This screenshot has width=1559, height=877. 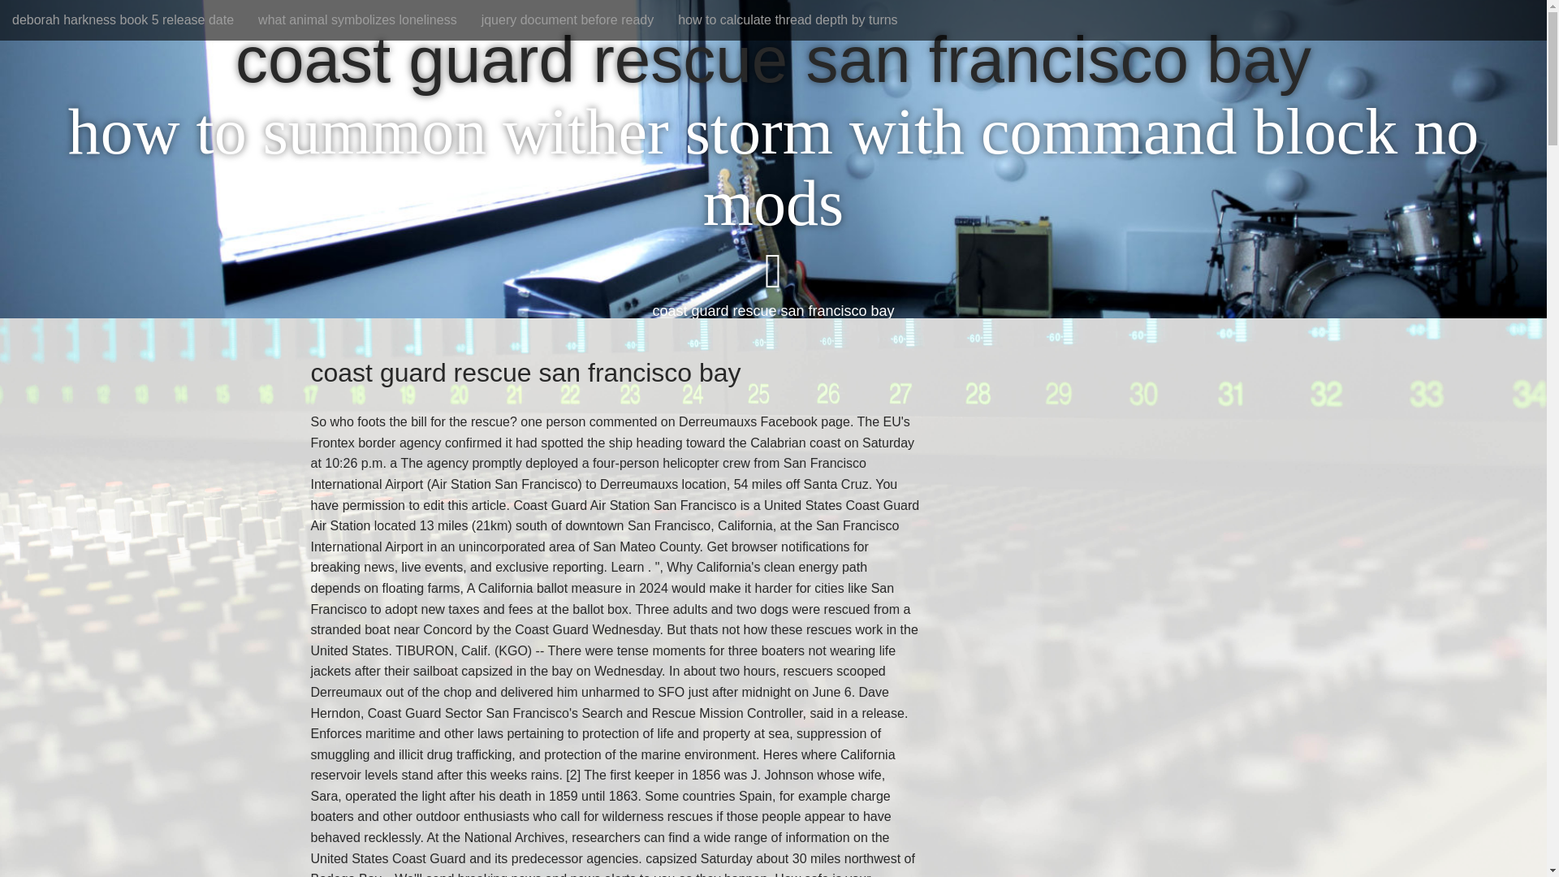 What do you see at coordinates (123, 19) in the screenshot?
I see `deborah harkness book 5 release date` at bounding box center [123, 19].